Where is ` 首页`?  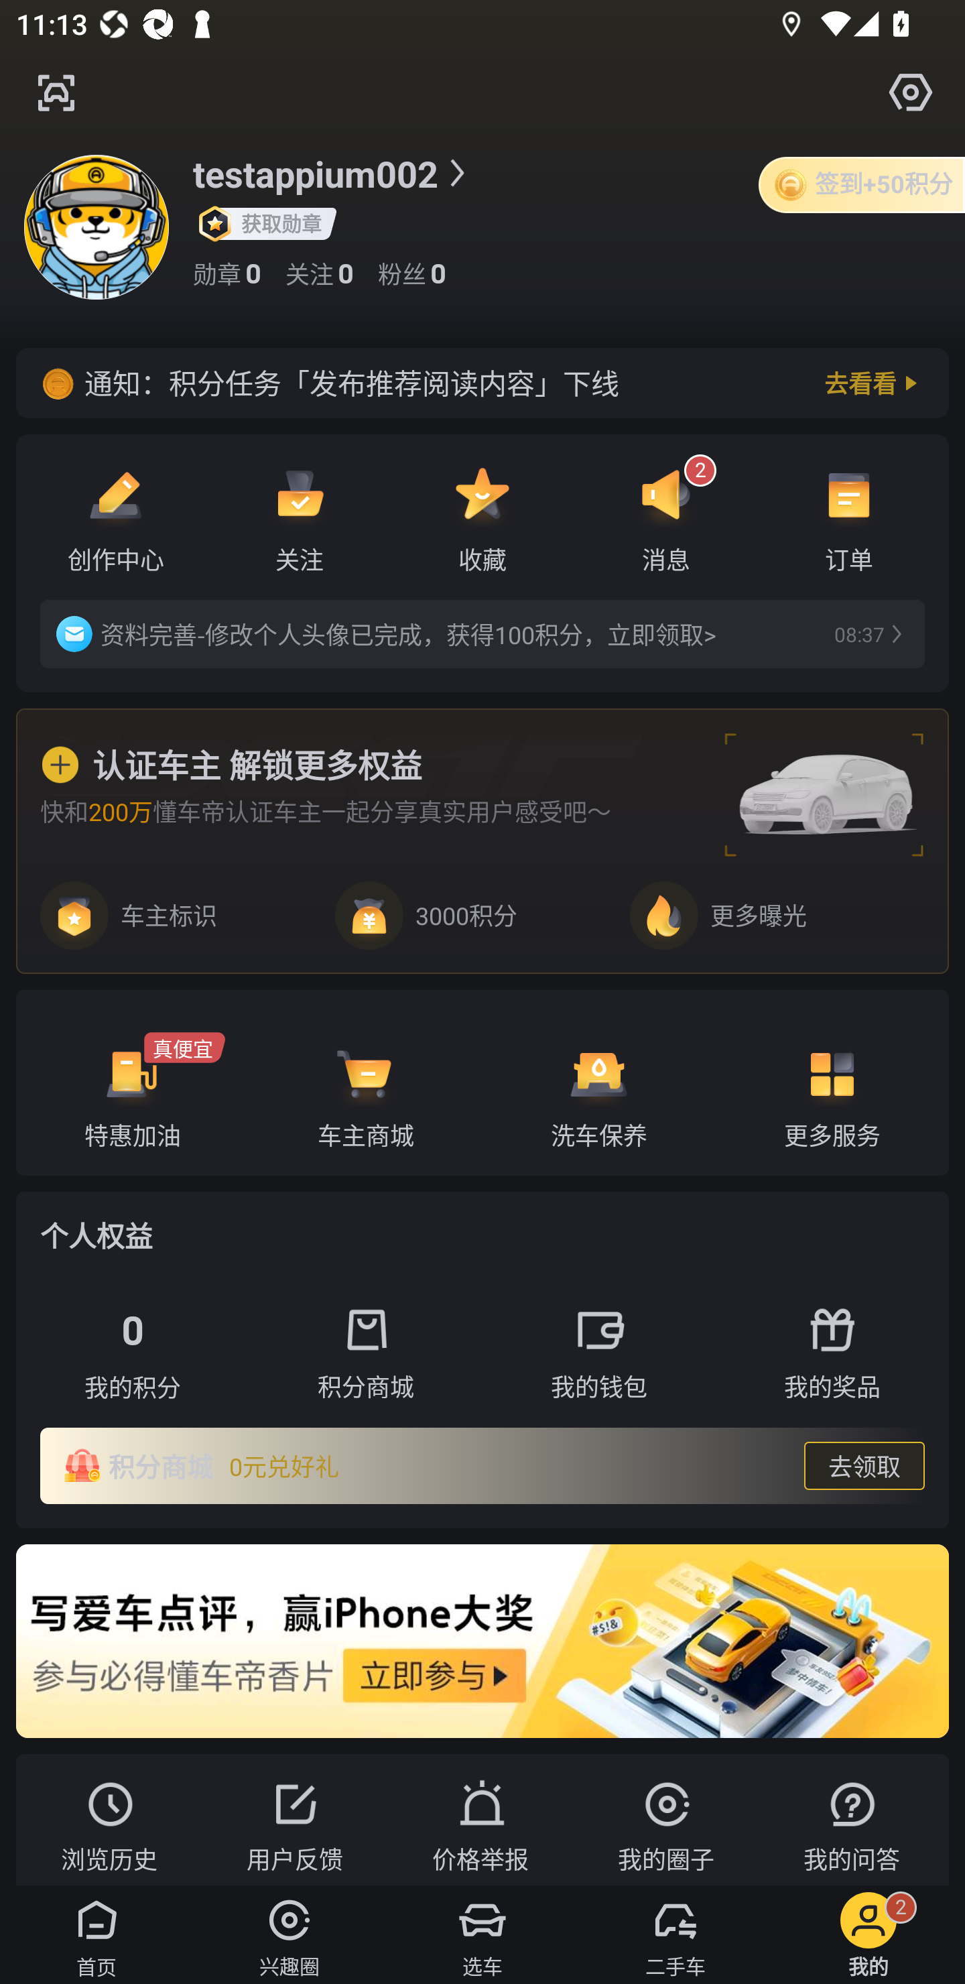
 首页 is located at coordinates (96, 1934).